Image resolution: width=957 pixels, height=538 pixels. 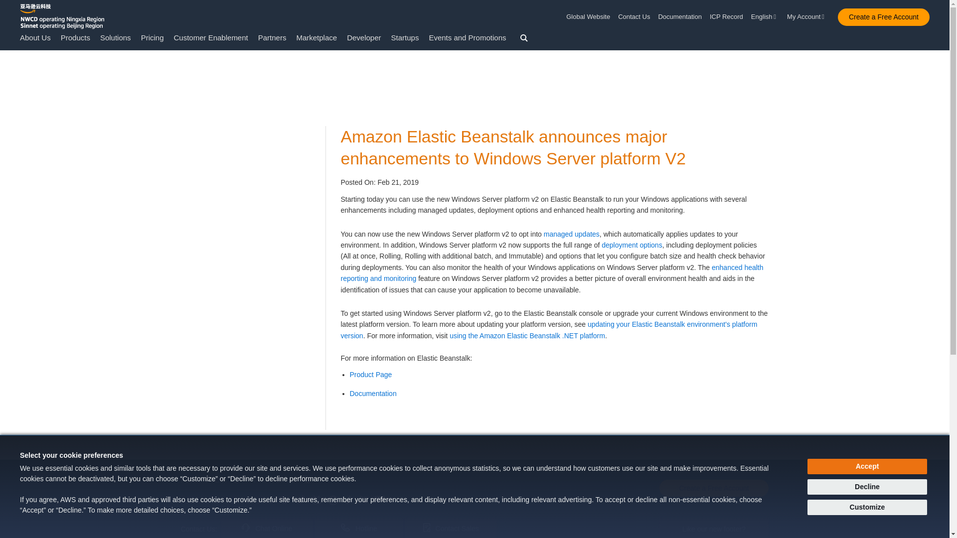 What do you see at coordinates (5, 70) in the screenshot?
I see `Skip to main content` at bounding box center [5, 70].